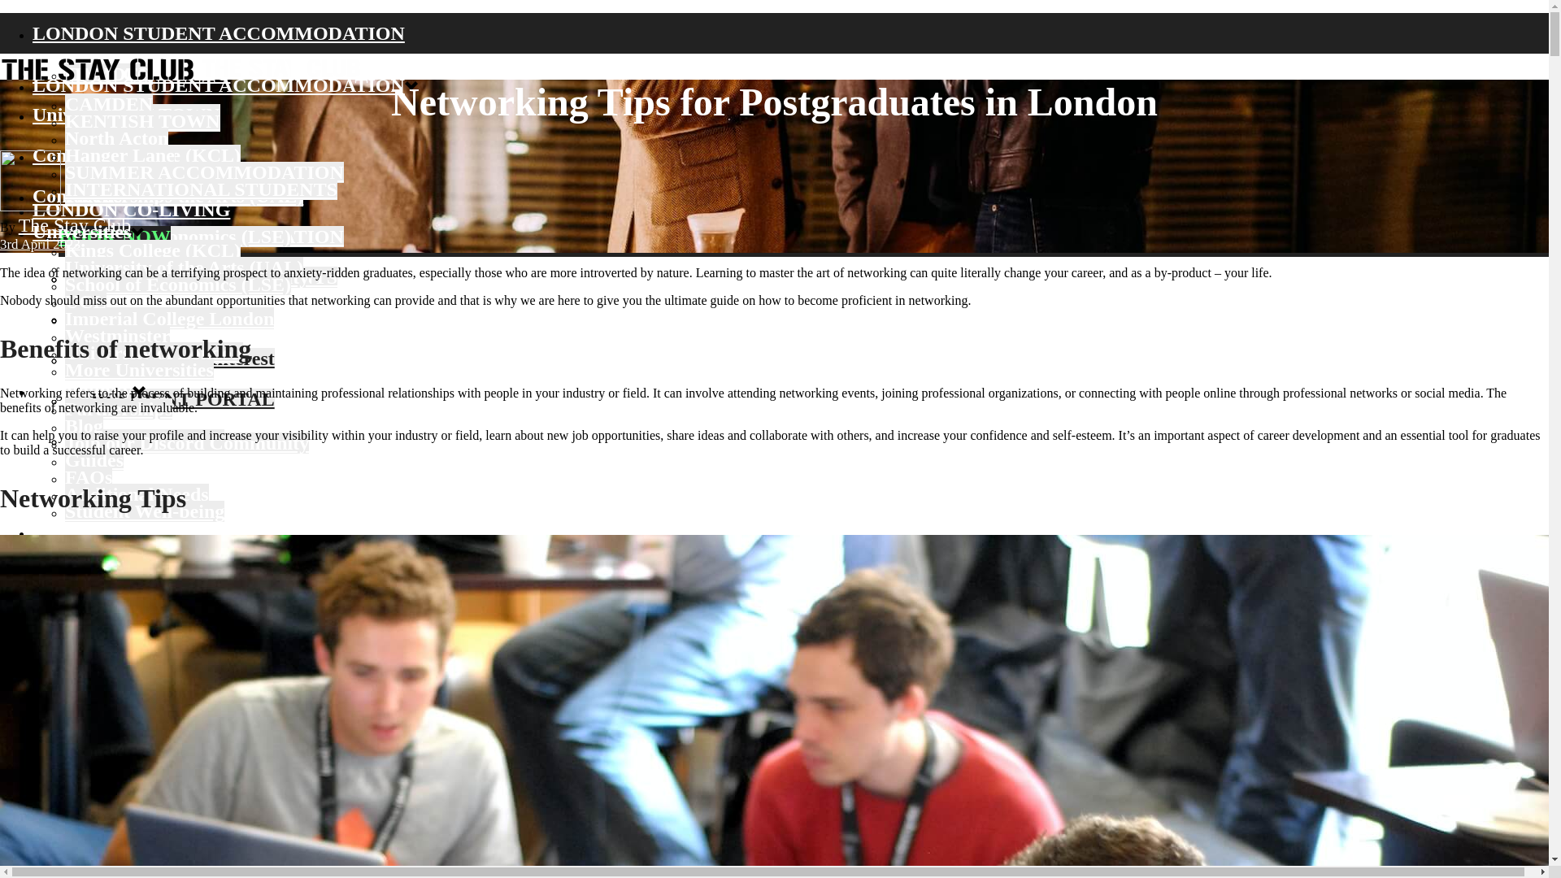 This screenshot has height=878, width=1561. What do you see at coordinates (89, 476) in the screenshot?
I see `FAQs` at bounding box center [89, 476].